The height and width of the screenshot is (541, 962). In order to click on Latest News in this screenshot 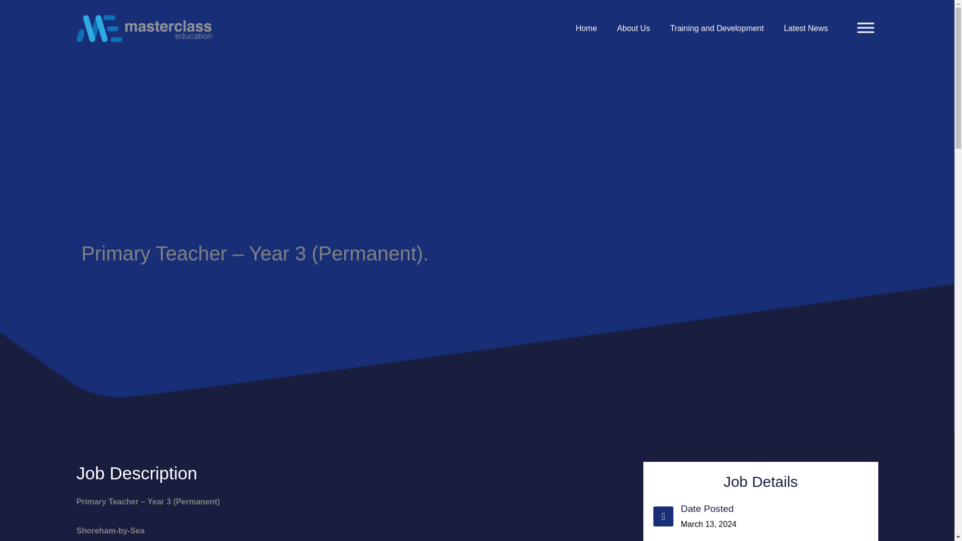, I will do `click(806, 28)`.